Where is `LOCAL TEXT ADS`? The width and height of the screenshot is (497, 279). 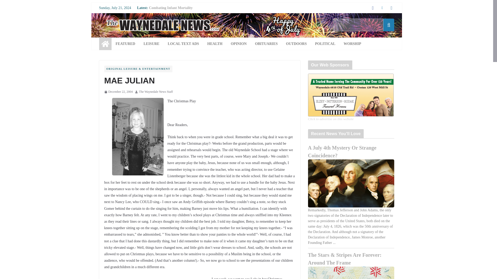 LOCAL TEXT ADS is located at coordinates (183, 44).